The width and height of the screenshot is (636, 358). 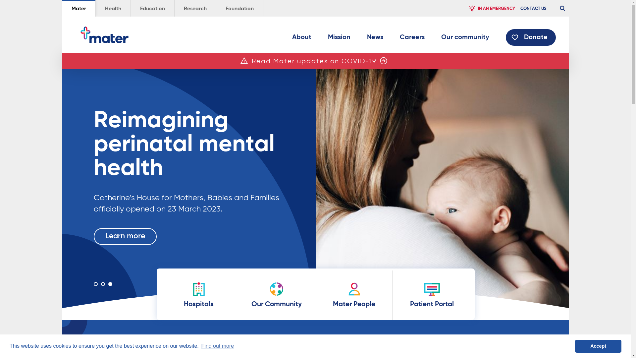 I want to click on IN AN EMERGENCY, so click(x=491, y=8).